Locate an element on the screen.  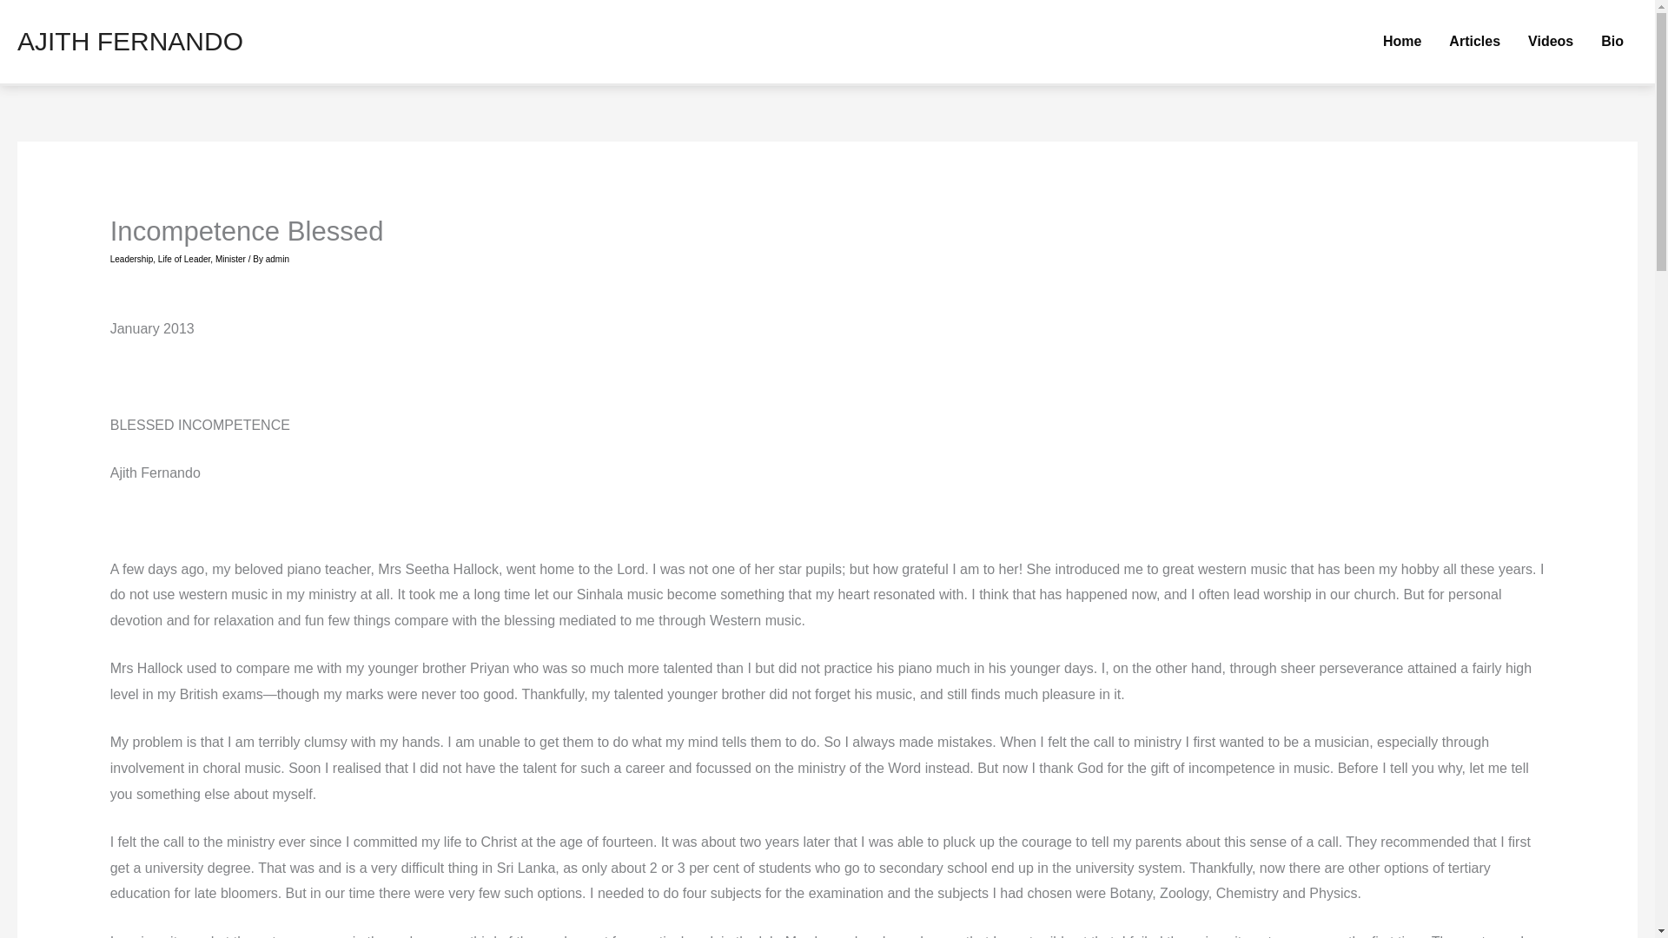
Bio is located at coordinates (1612, 42).